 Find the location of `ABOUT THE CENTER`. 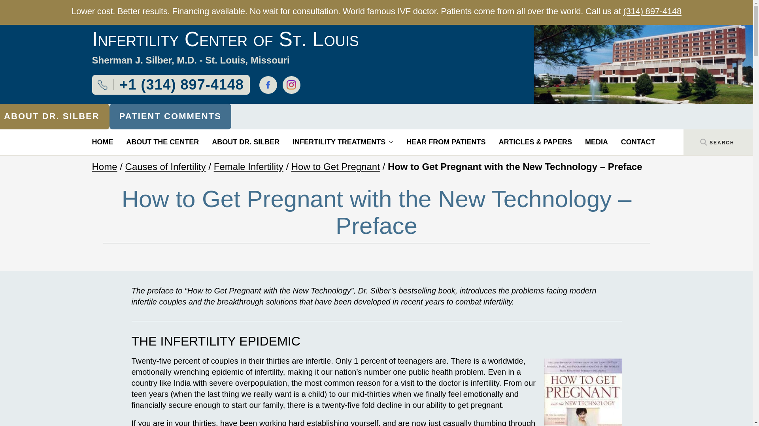

ABOUT THE CENTER is located at coordinates (162, 142).